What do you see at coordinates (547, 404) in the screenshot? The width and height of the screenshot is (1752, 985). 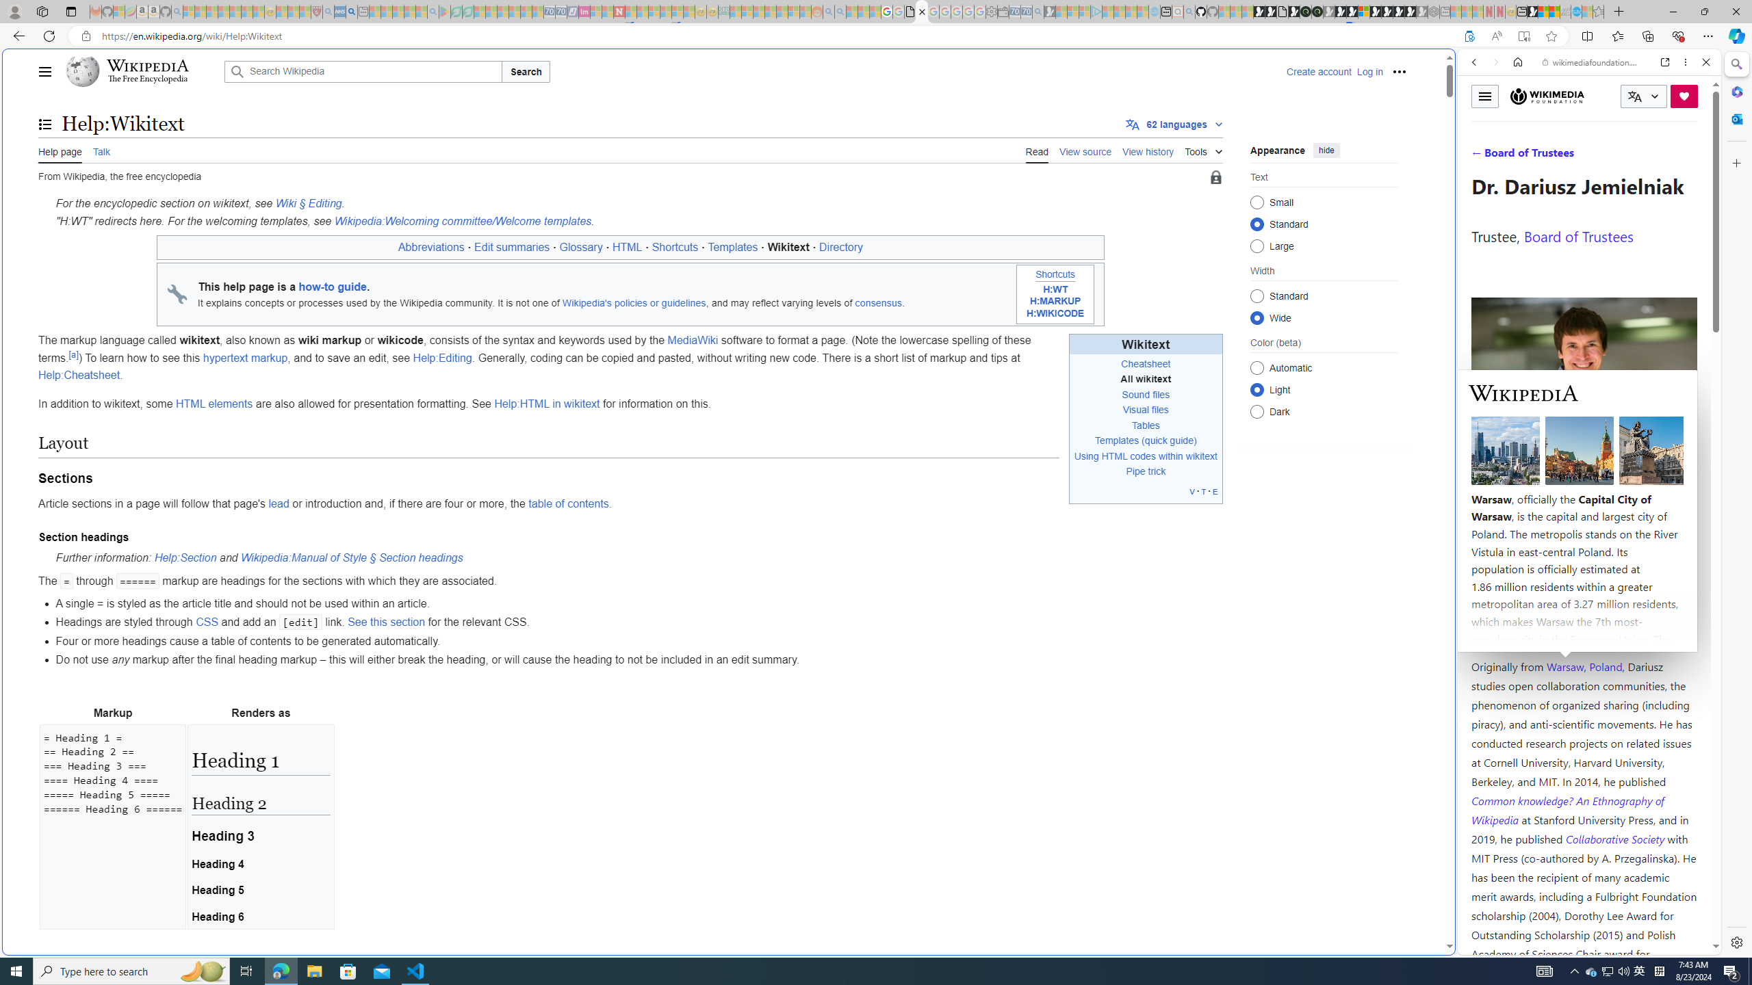 I see `Help:HTML in wikitext` at bounding box center [547, 404].